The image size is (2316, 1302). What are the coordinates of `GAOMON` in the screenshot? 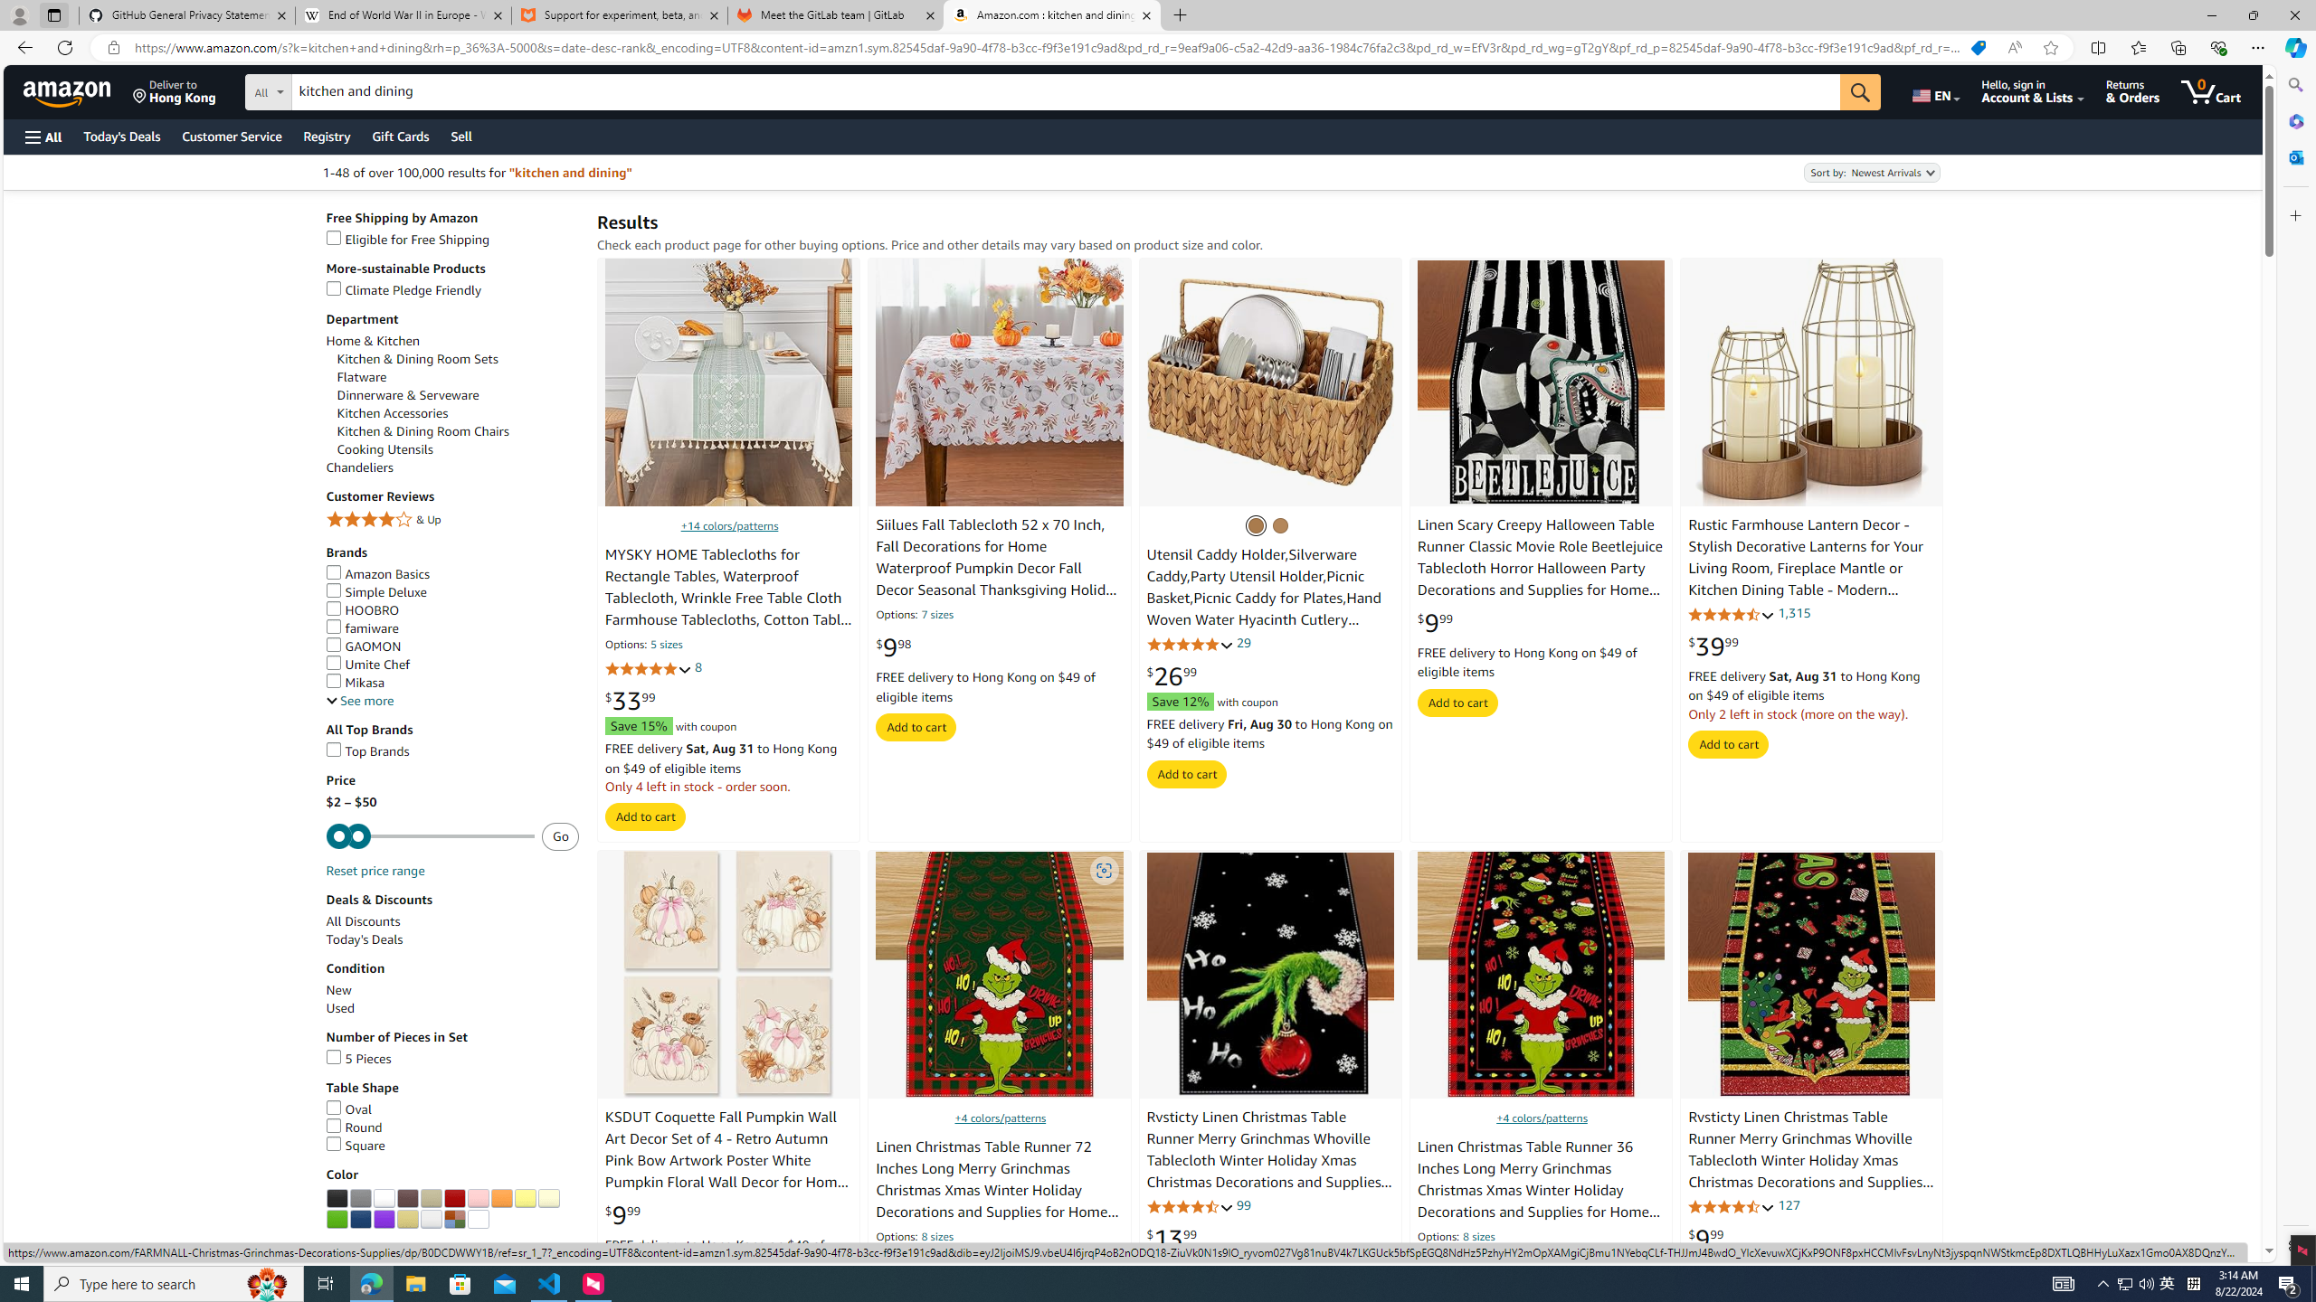 It's located at (452, 647).